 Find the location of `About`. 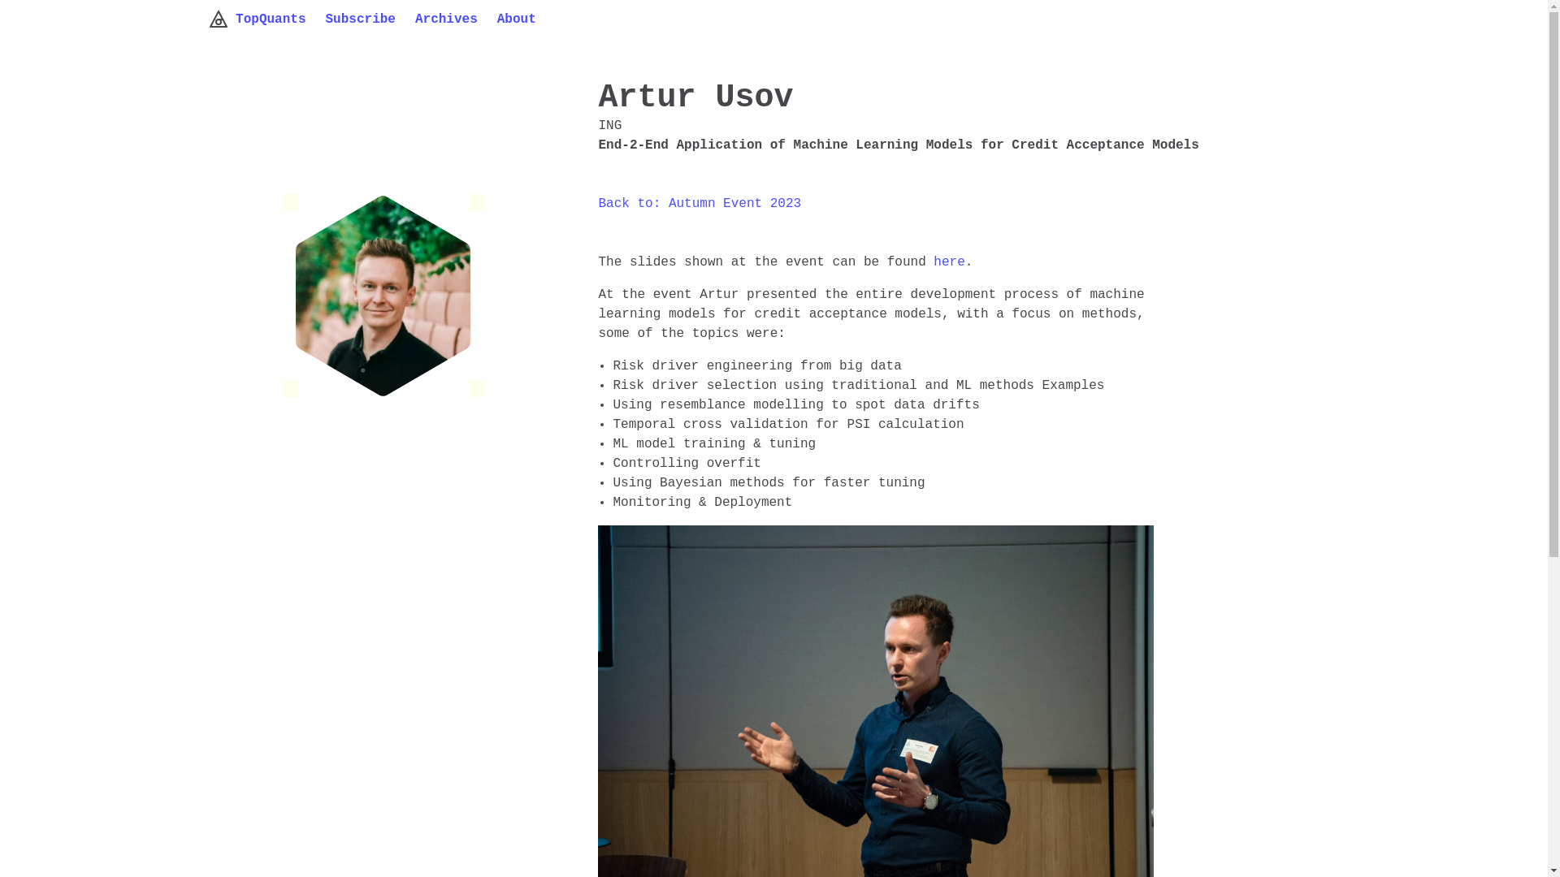

About is located at coordinates (526, 19).